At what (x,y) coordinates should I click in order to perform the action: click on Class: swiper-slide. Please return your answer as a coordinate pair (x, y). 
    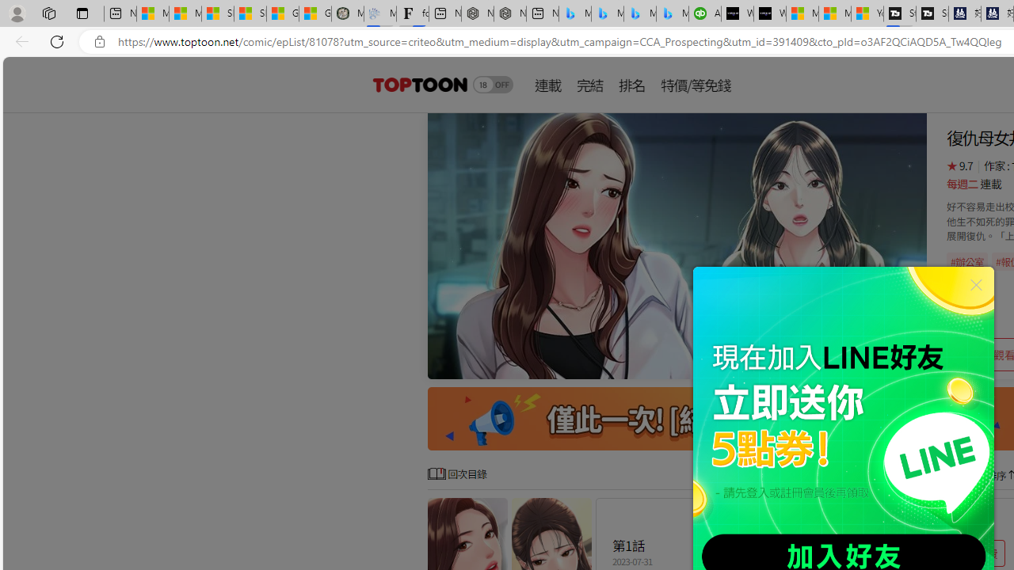
    Looking at the image, I should click on (677, 245).